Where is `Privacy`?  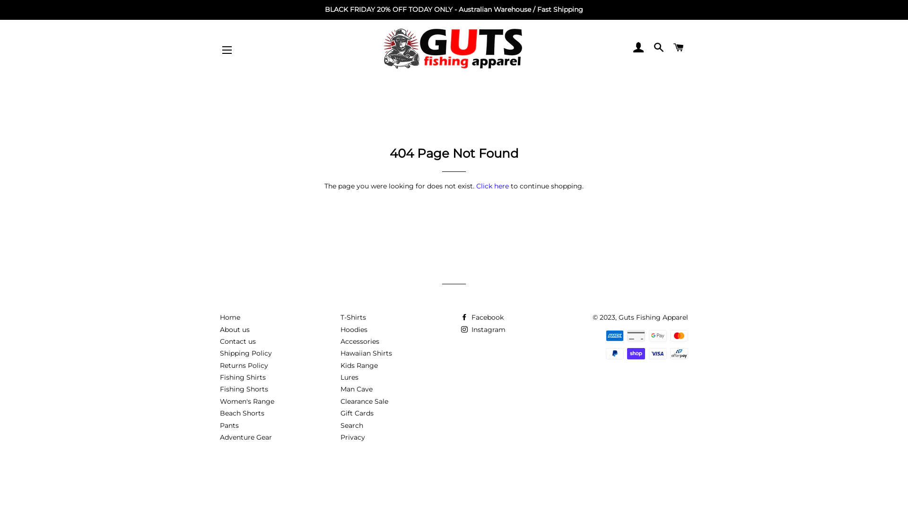
Privacy is located at coordinates (353, 437).